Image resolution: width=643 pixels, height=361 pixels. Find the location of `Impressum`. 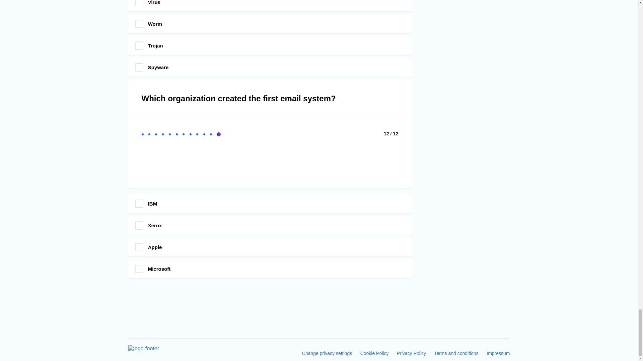

Impressum is located at coordinates (498, 353).